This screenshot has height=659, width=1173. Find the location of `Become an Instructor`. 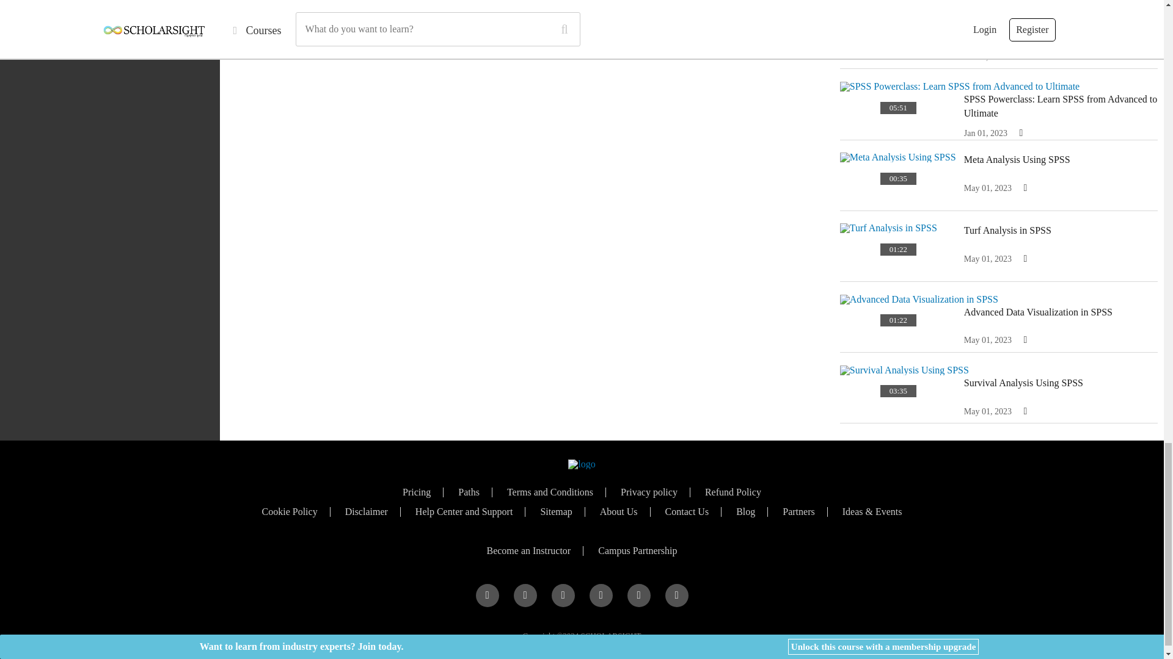

Become an Instructor is located at coordinates (528, 551).